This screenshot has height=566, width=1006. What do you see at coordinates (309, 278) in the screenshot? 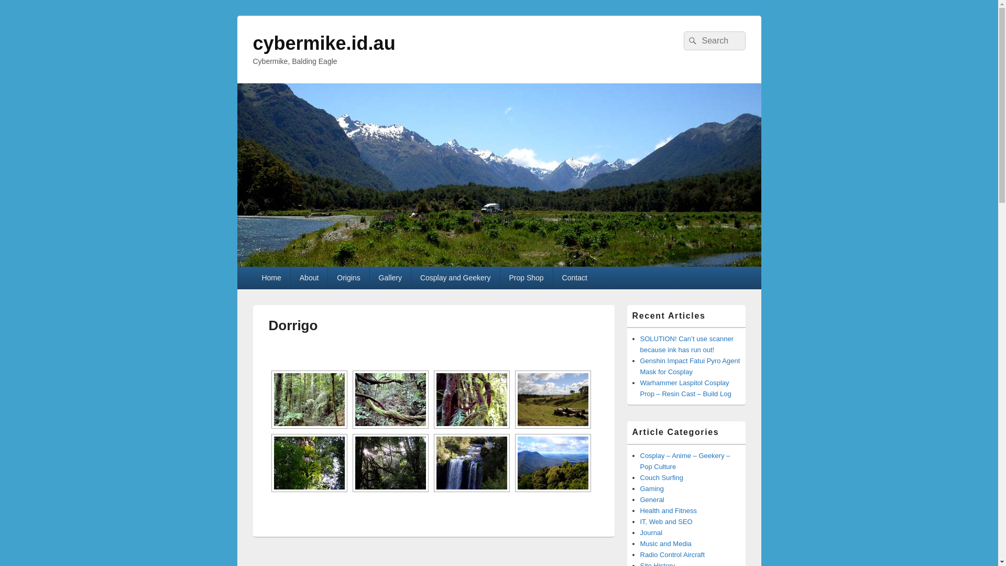
I see `About` at bounding box center [309, 278].